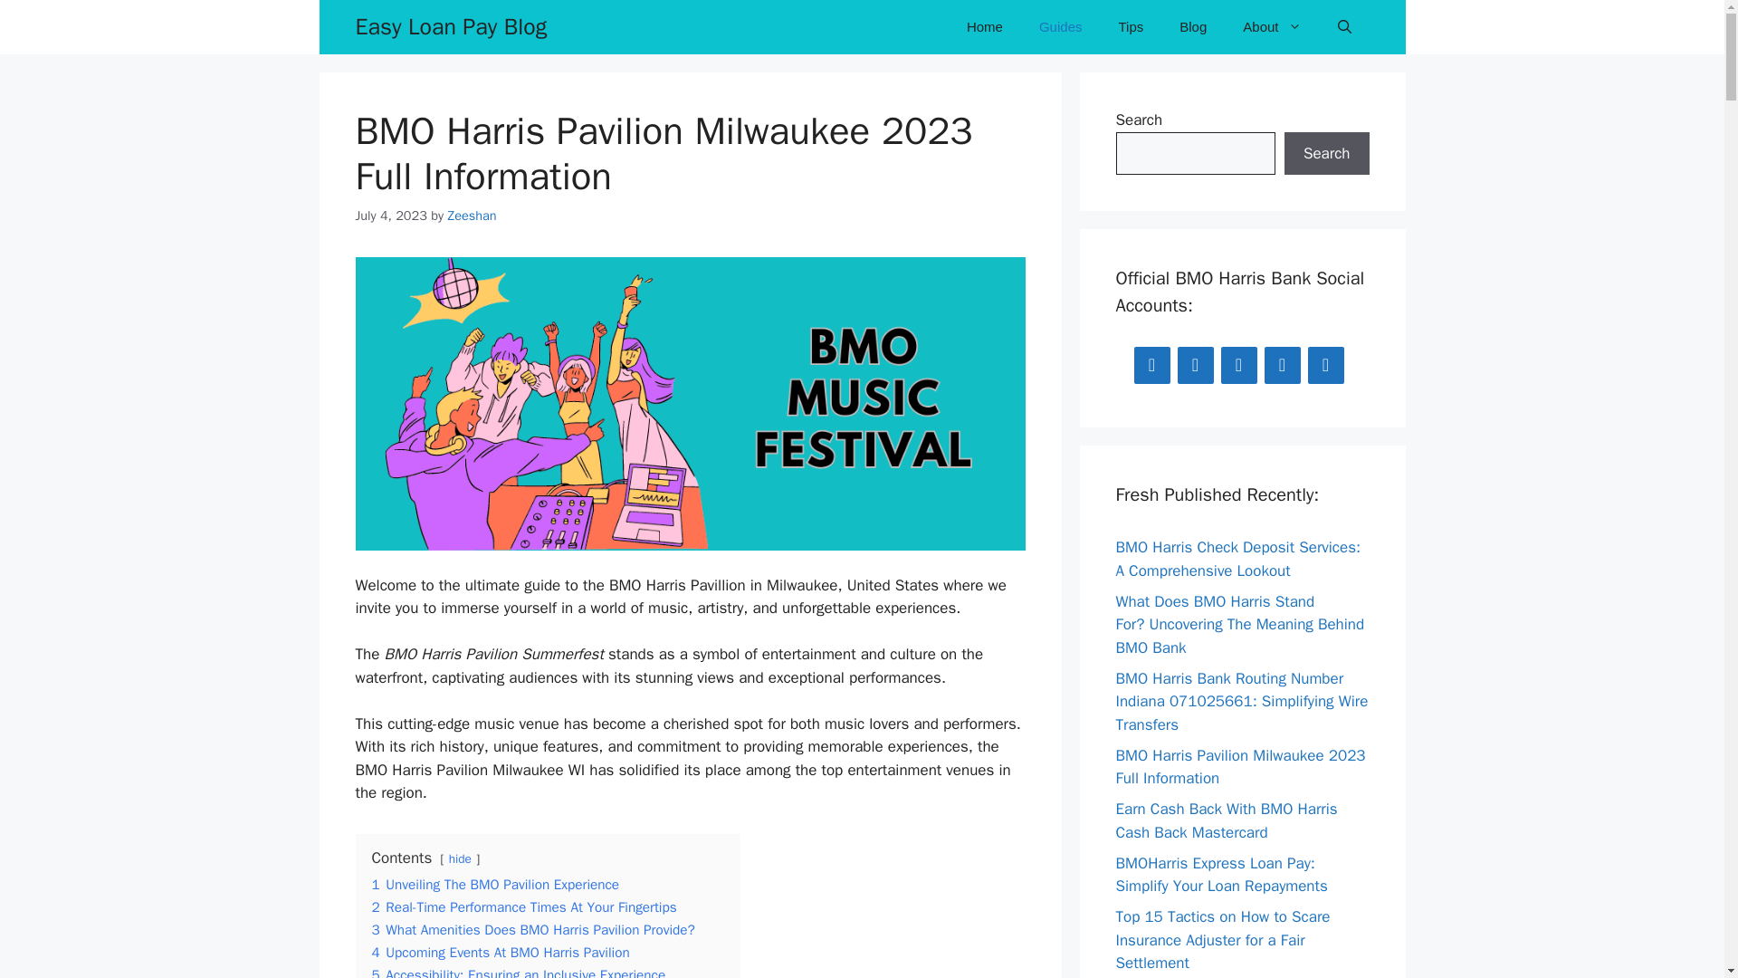  I want to click on Guides, so click(1061, 27).